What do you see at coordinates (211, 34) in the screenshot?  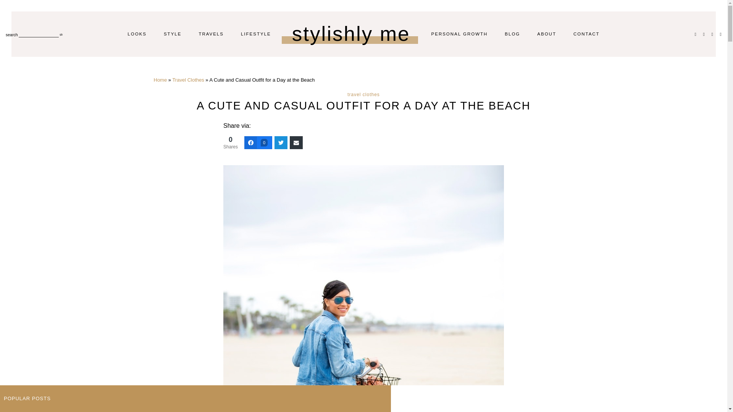 I see `TRAVELS` at bounding box center [211, 34].